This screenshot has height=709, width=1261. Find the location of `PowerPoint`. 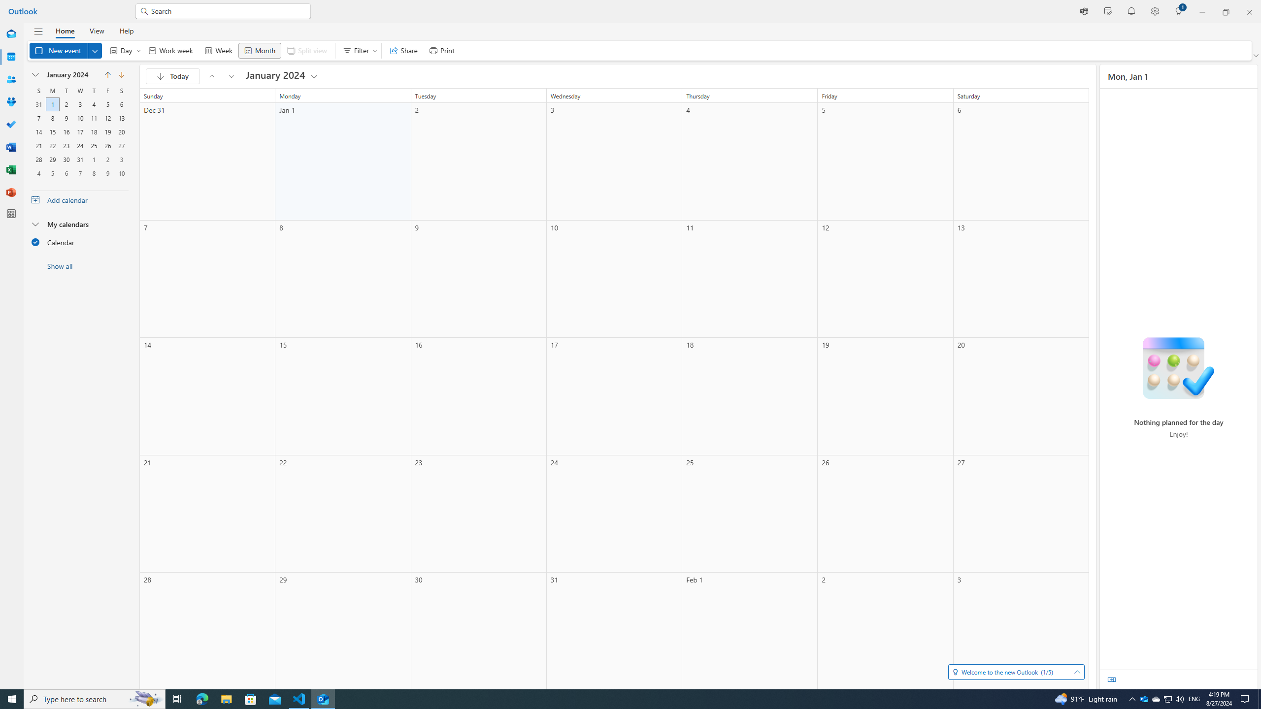

PowerPoint is located at coordinates (11, 193).